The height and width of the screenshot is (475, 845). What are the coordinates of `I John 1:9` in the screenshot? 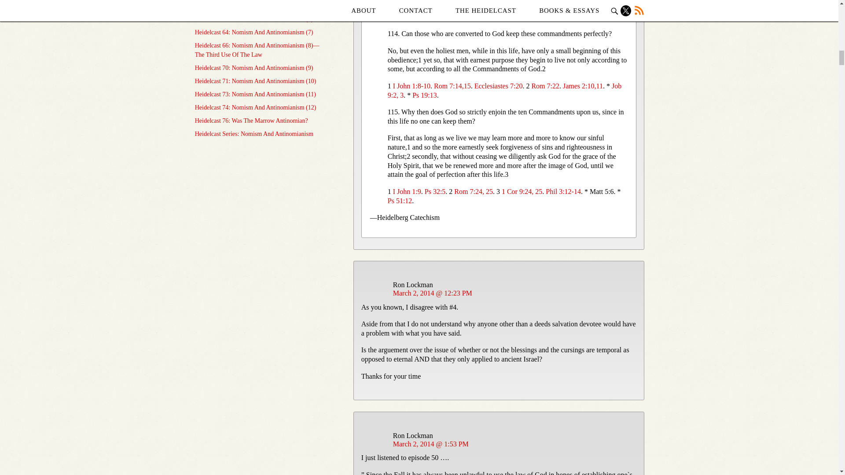 It's located at (407, 191).